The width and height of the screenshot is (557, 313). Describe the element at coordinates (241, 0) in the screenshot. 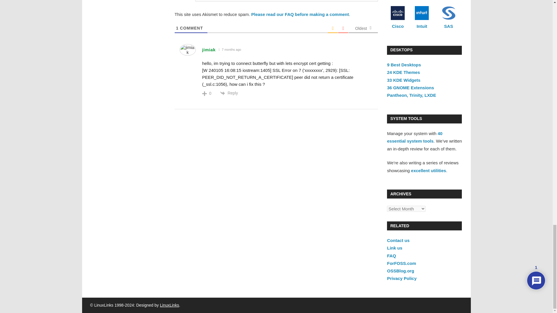

I see `Unordered List` at that location.